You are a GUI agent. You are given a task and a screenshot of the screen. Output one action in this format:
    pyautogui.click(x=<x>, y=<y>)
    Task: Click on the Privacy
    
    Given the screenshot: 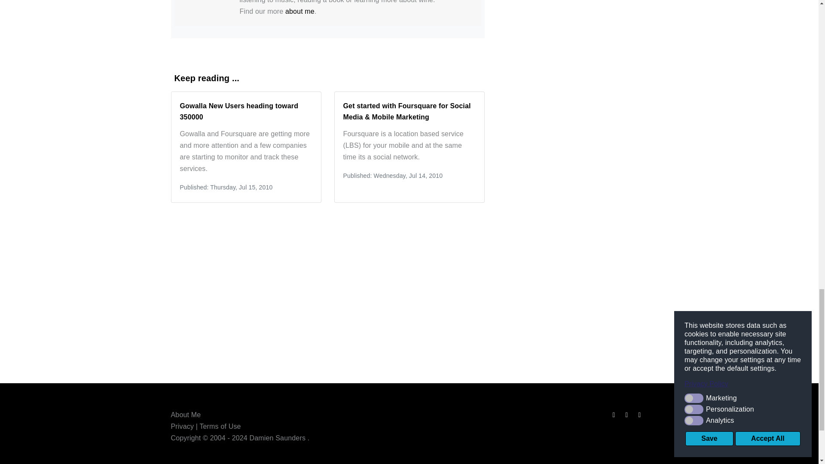 What is the action you would take?
    pyautogui.click(x=182, y=426)
    